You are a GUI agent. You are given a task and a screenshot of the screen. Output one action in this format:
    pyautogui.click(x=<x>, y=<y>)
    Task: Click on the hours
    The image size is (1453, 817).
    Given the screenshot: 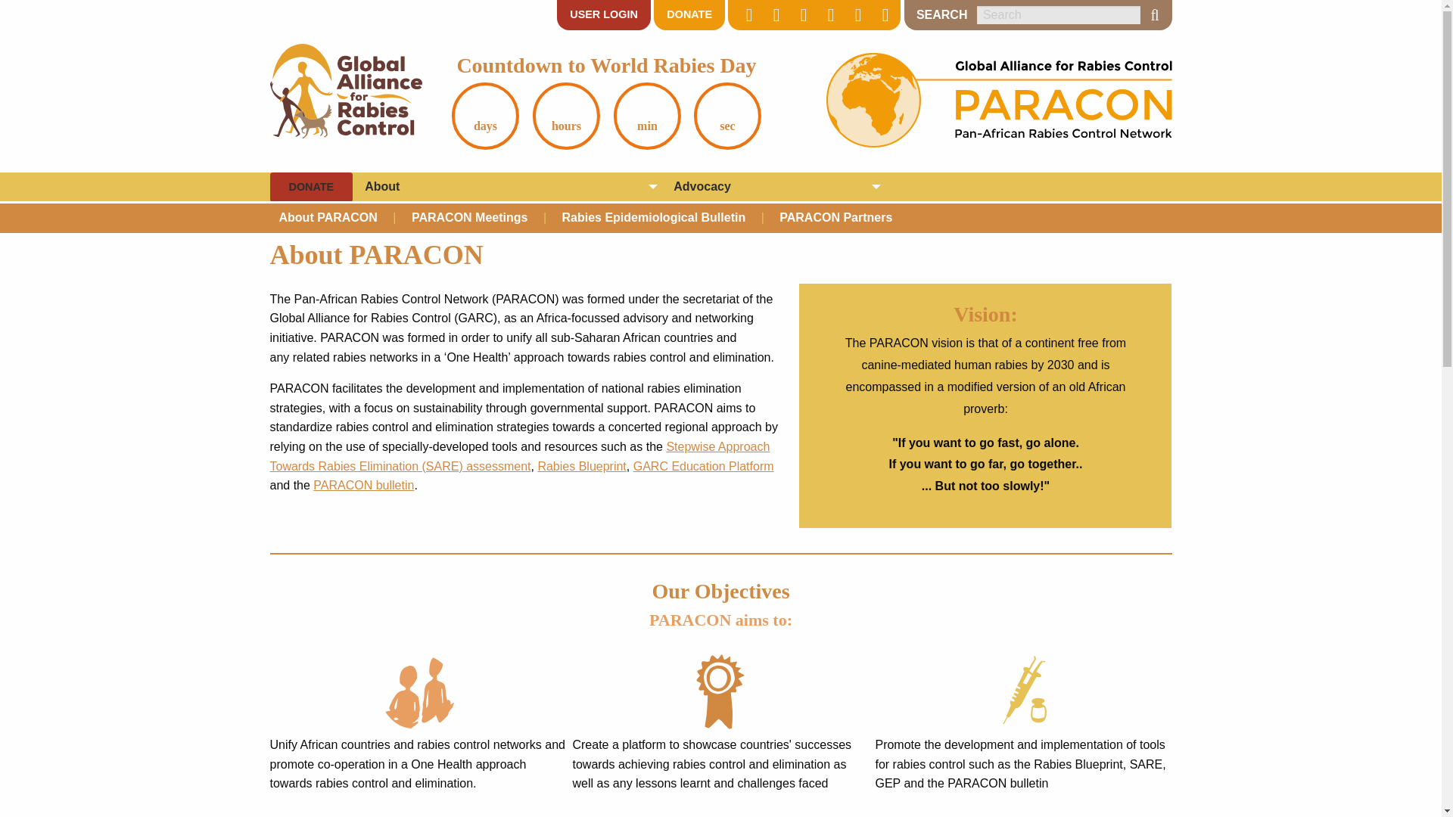 What is the action you would take?
    pyautogui.click(x=566, y=116)
    